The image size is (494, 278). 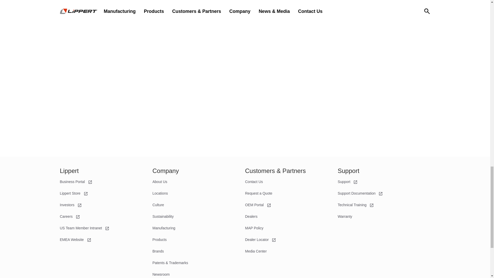 I want to click on Careers, so click(x=70, y=216).